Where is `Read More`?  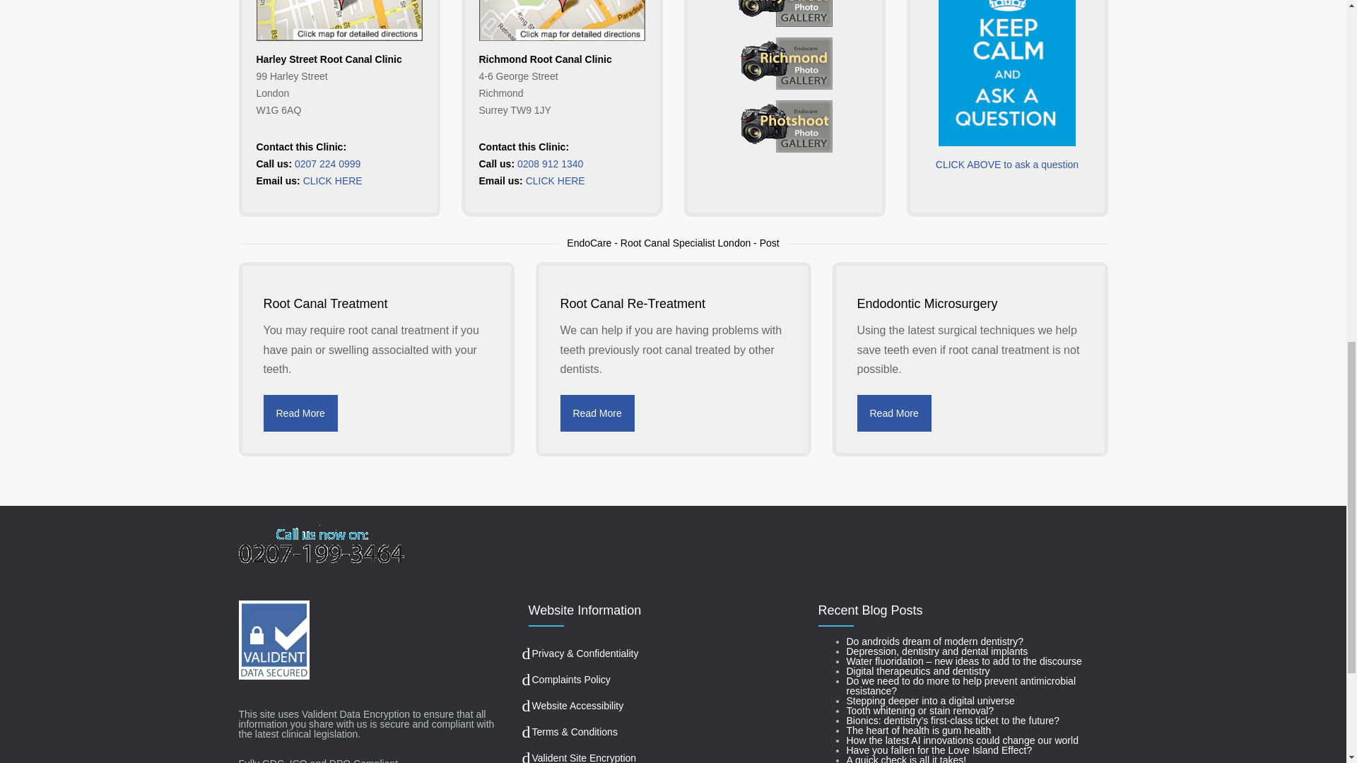
Read More is located at coordinates (300, 413).